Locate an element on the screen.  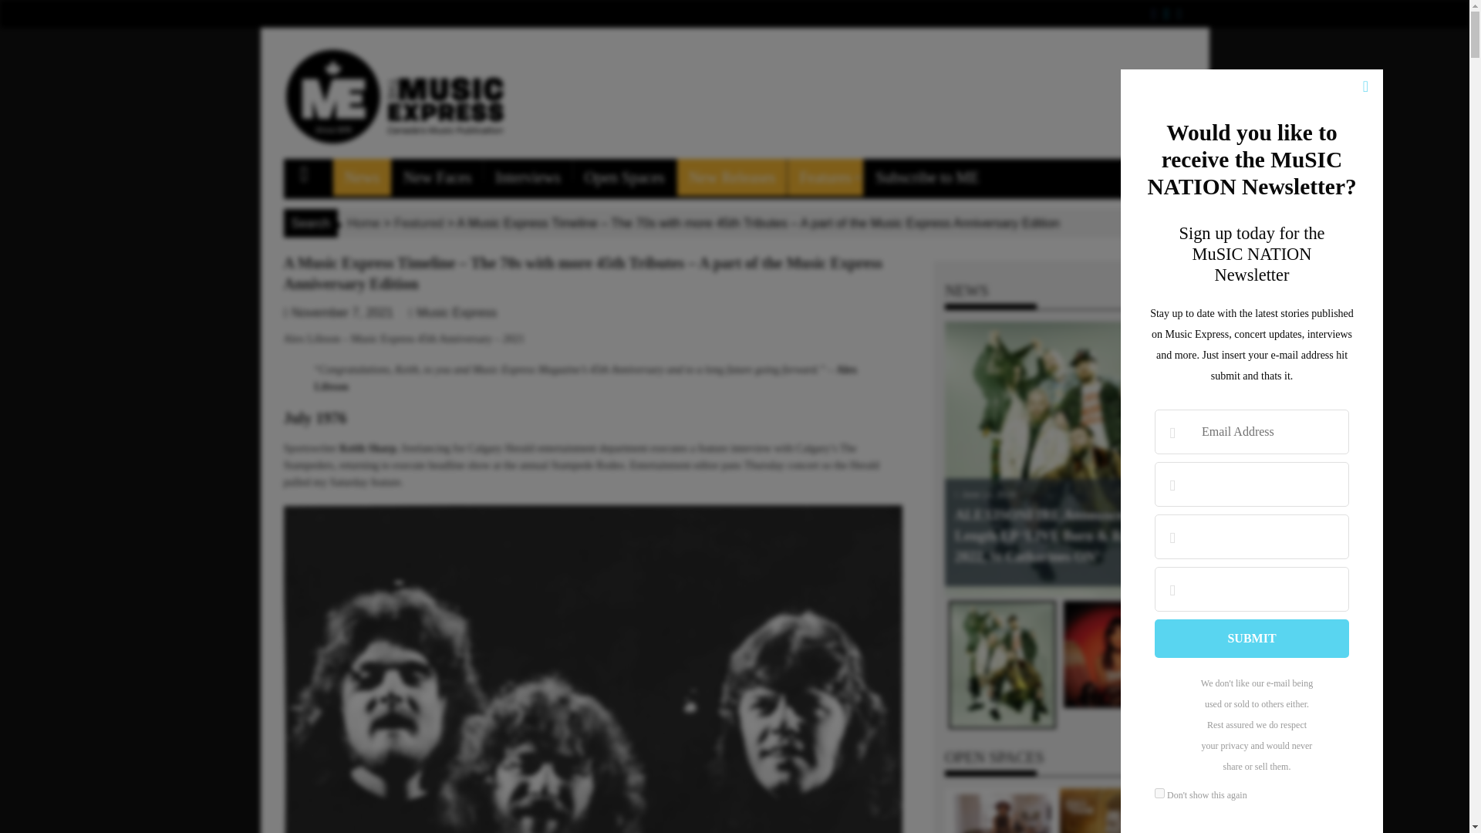
Featured is located at coordinates (418, 223).